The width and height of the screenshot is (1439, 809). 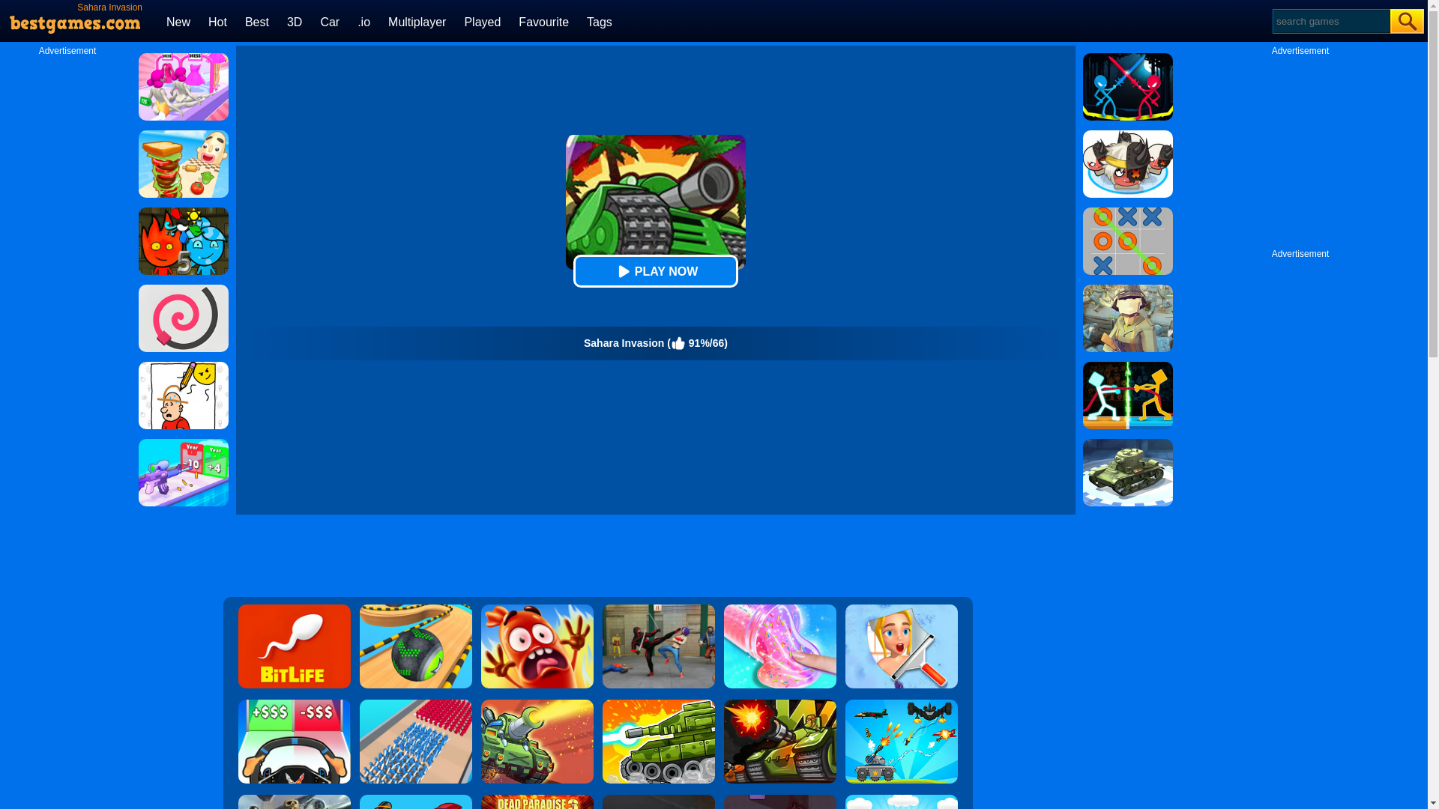 What do you see at coordinates (417, 21) in the screenshot?
I see `Multiplayer` at bounding box center [417, 21].